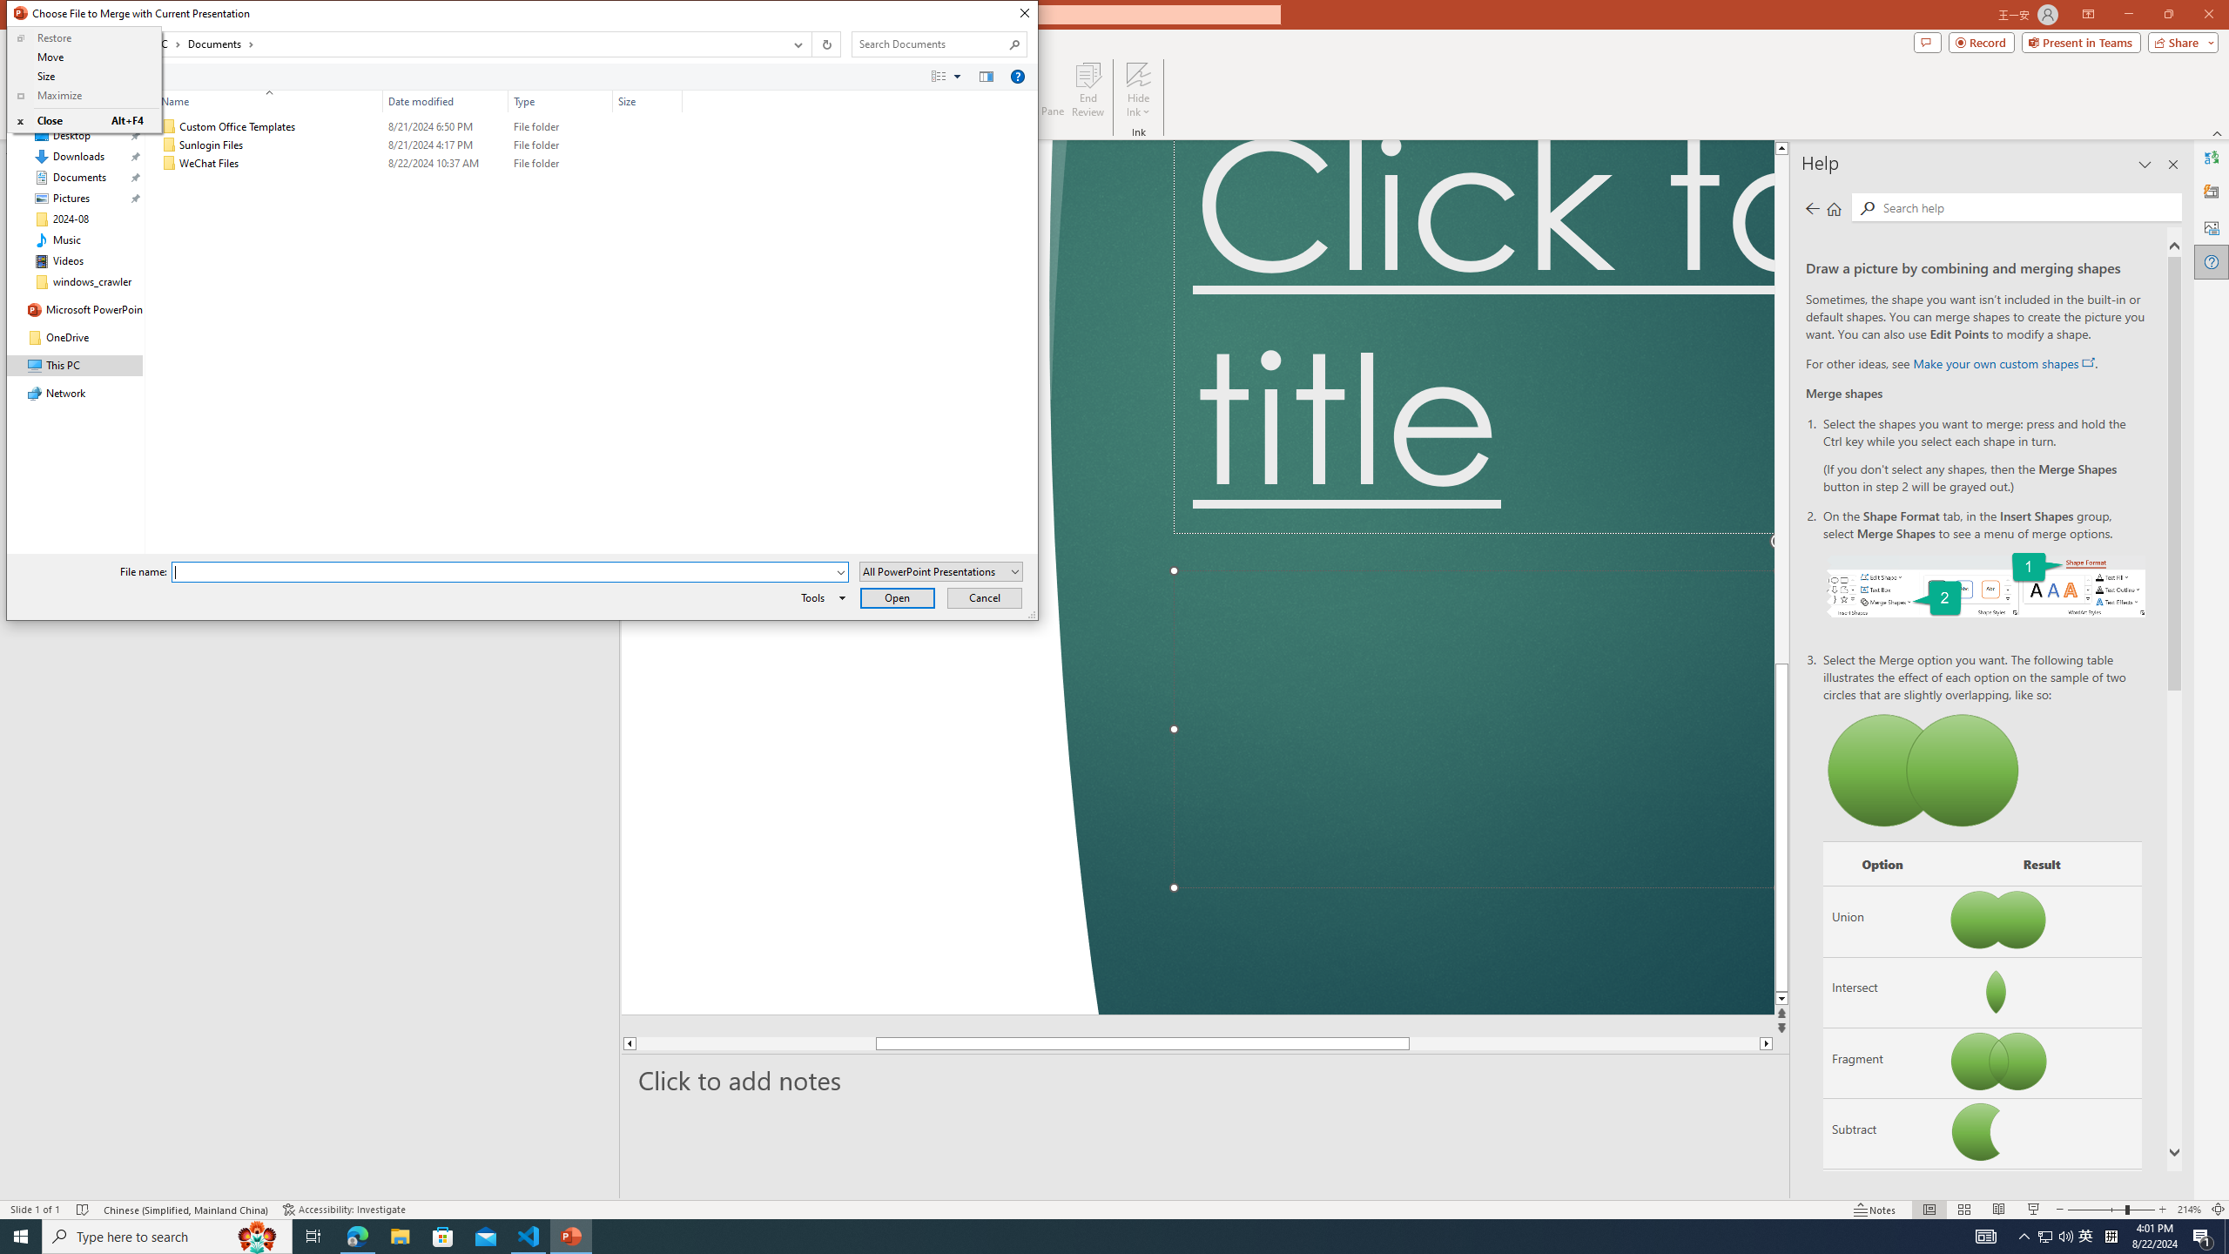 The image size is (2229, 1254). What do you see at coordinates (2065, 1237) in the screenshot?
I see `Q2790: 100%` at bounding box center [2065, 1237].